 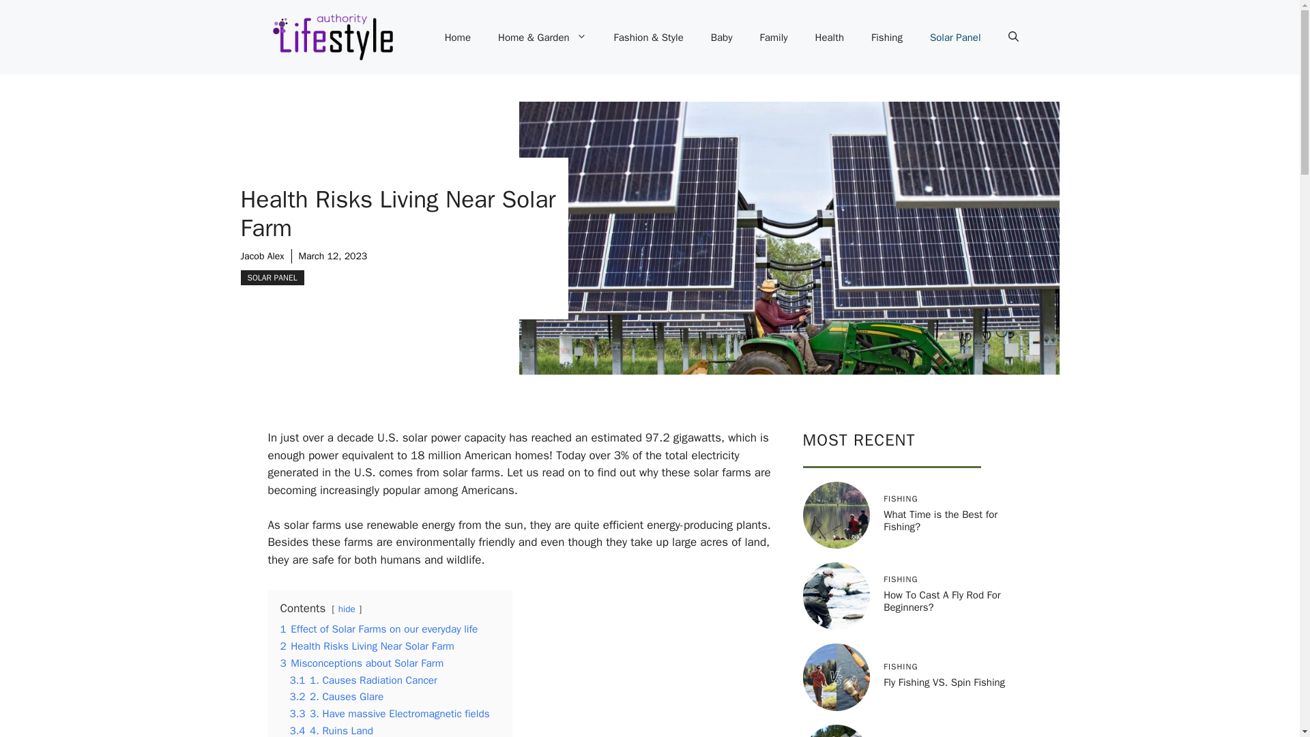 I want to click on SOLAR PANEL, so click(x=272, y=277).